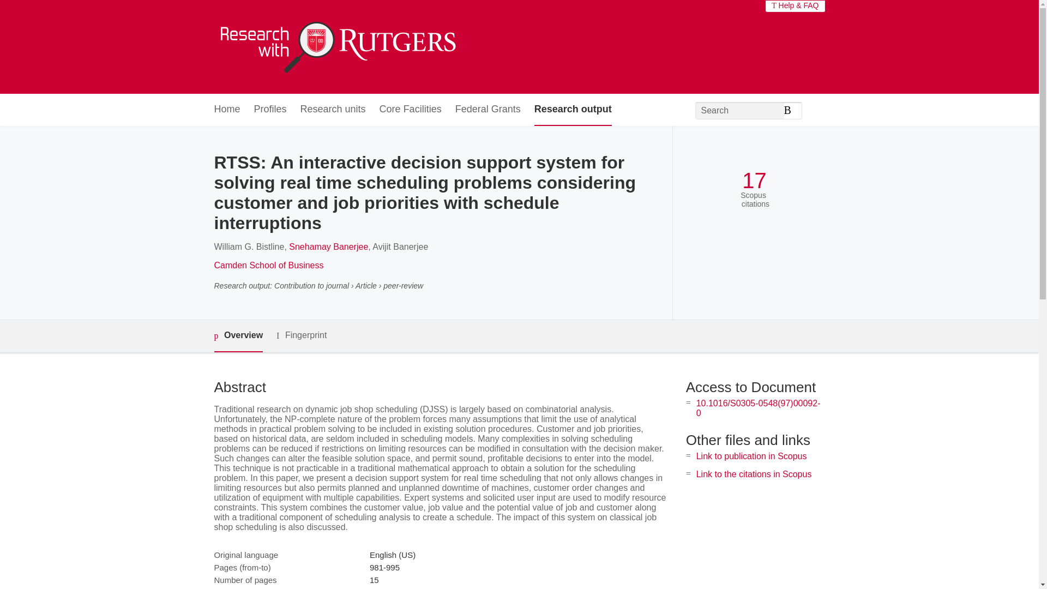  I want to click on Link to the citations in Scopus, so click(754, 474).